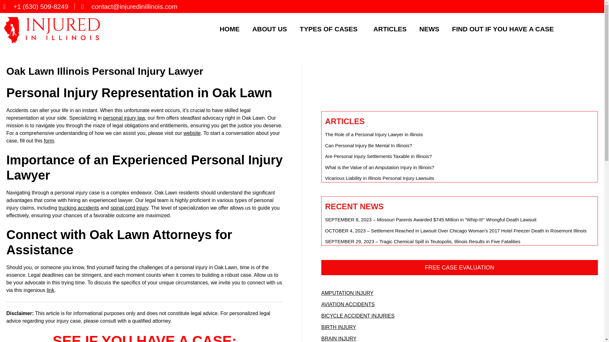  I want to click on HOME, so click(230, 28).